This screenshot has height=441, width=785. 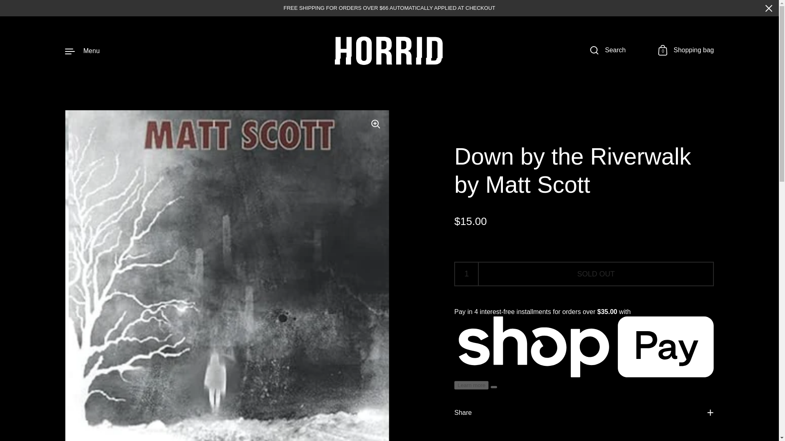 I want to click on Menu, so click(x=686, y=51).